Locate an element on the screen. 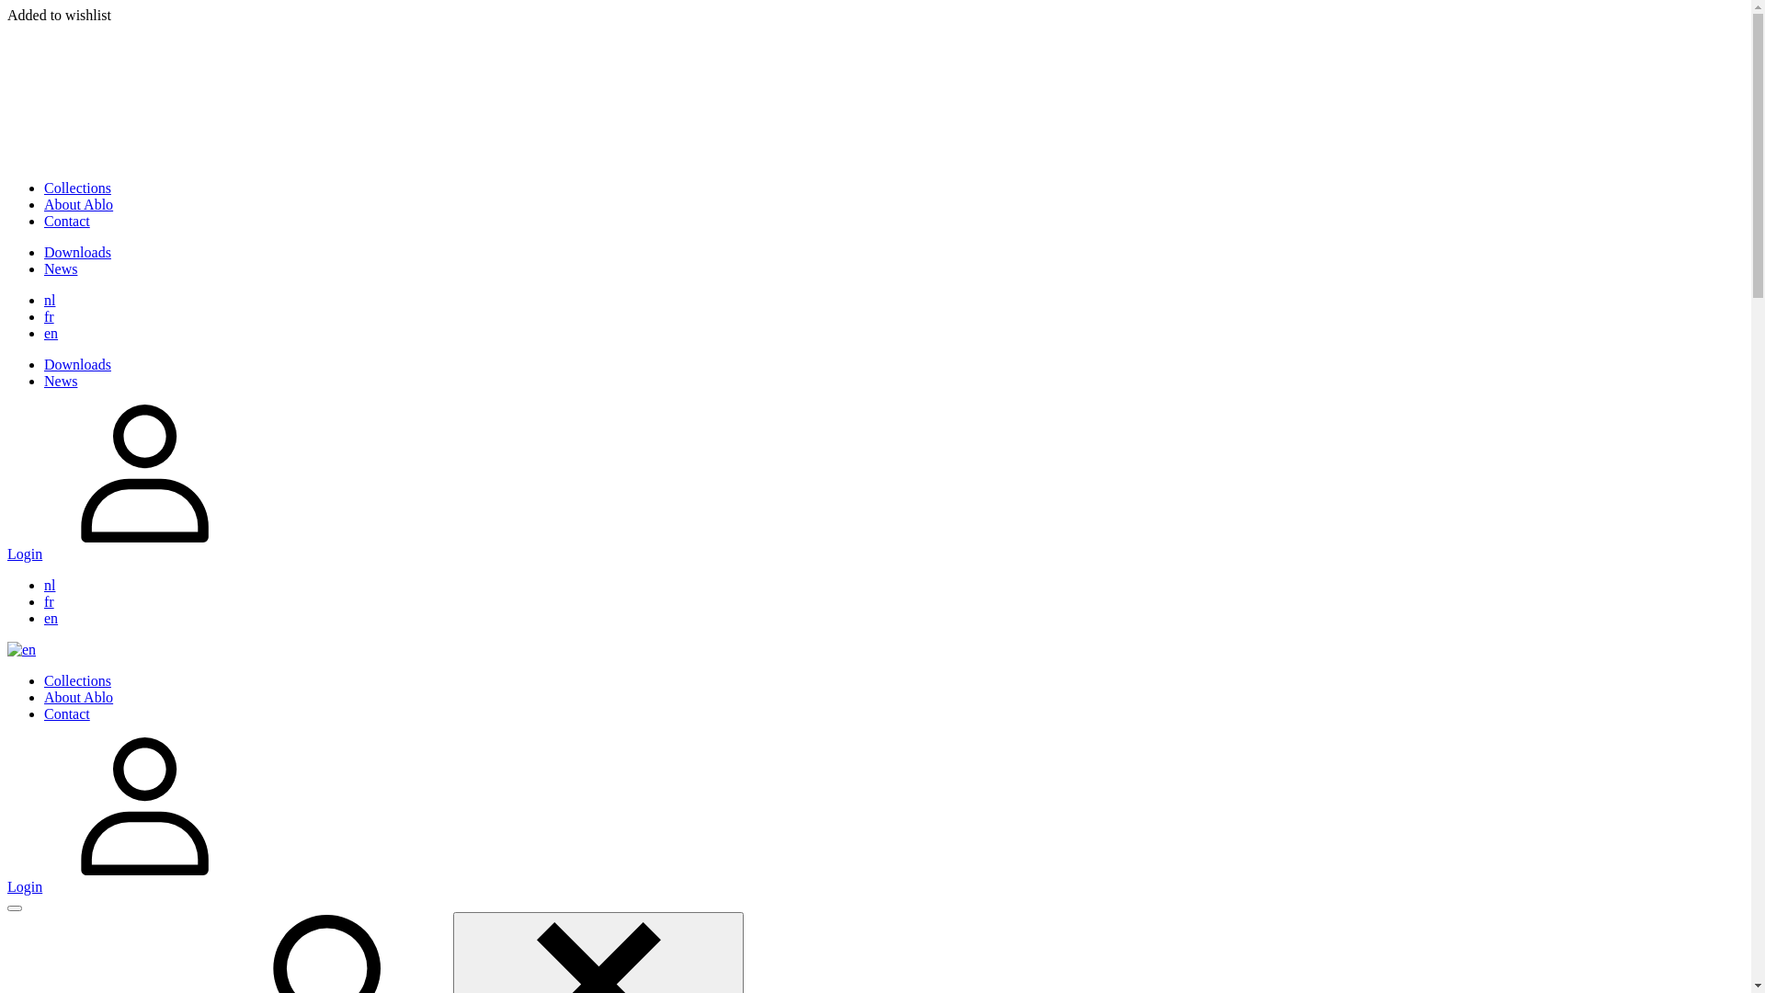 This screenshot has width=1765, height=993. Login is located at coordinates (875, 816).